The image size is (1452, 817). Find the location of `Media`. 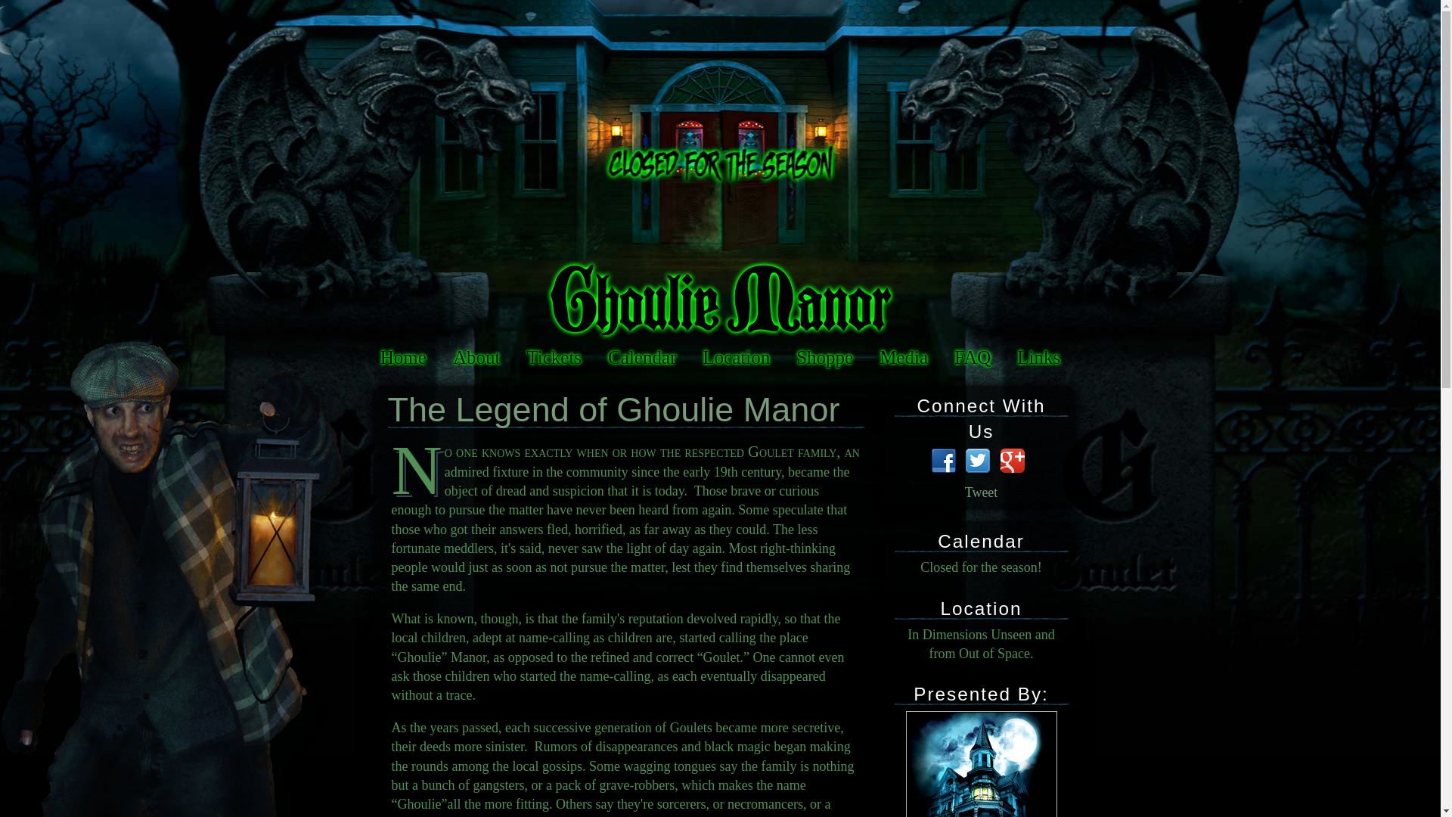

Media is located at coordinates (904, 357).